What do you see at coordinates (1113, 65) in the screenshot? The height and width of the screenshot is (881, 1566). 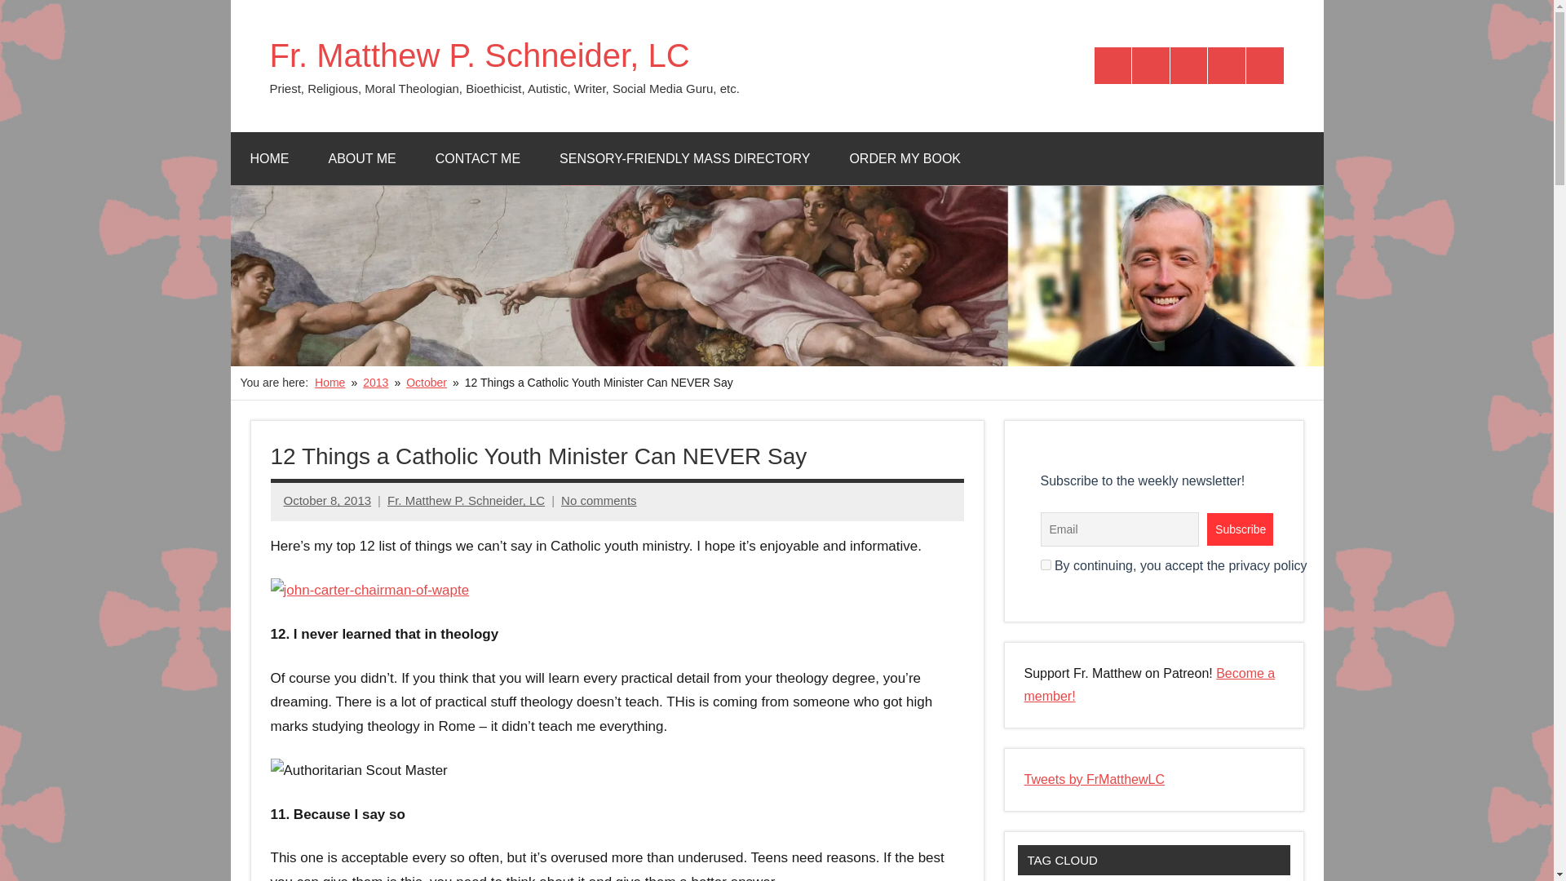 I see `Twitter` at bounding box center [1113, 65].